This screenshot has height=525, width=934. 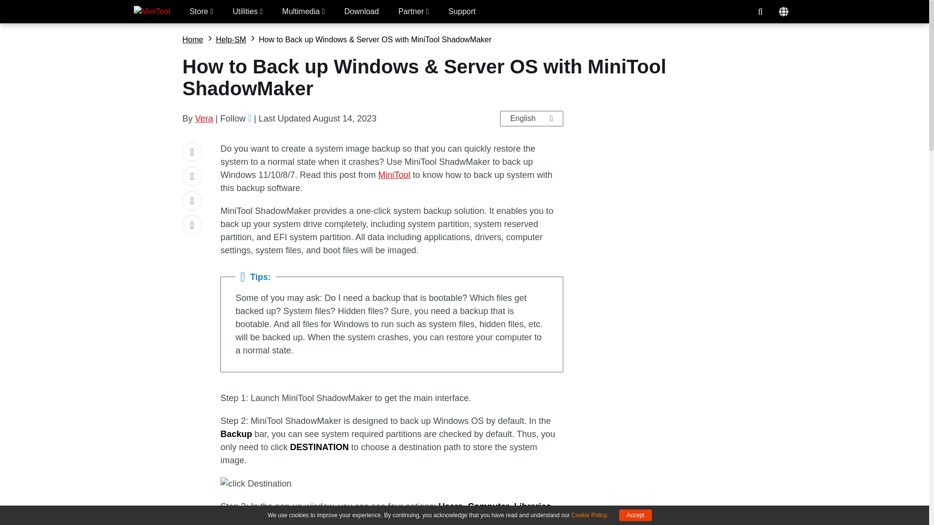 I want to click on Twitter, so click(x=250, y=118).